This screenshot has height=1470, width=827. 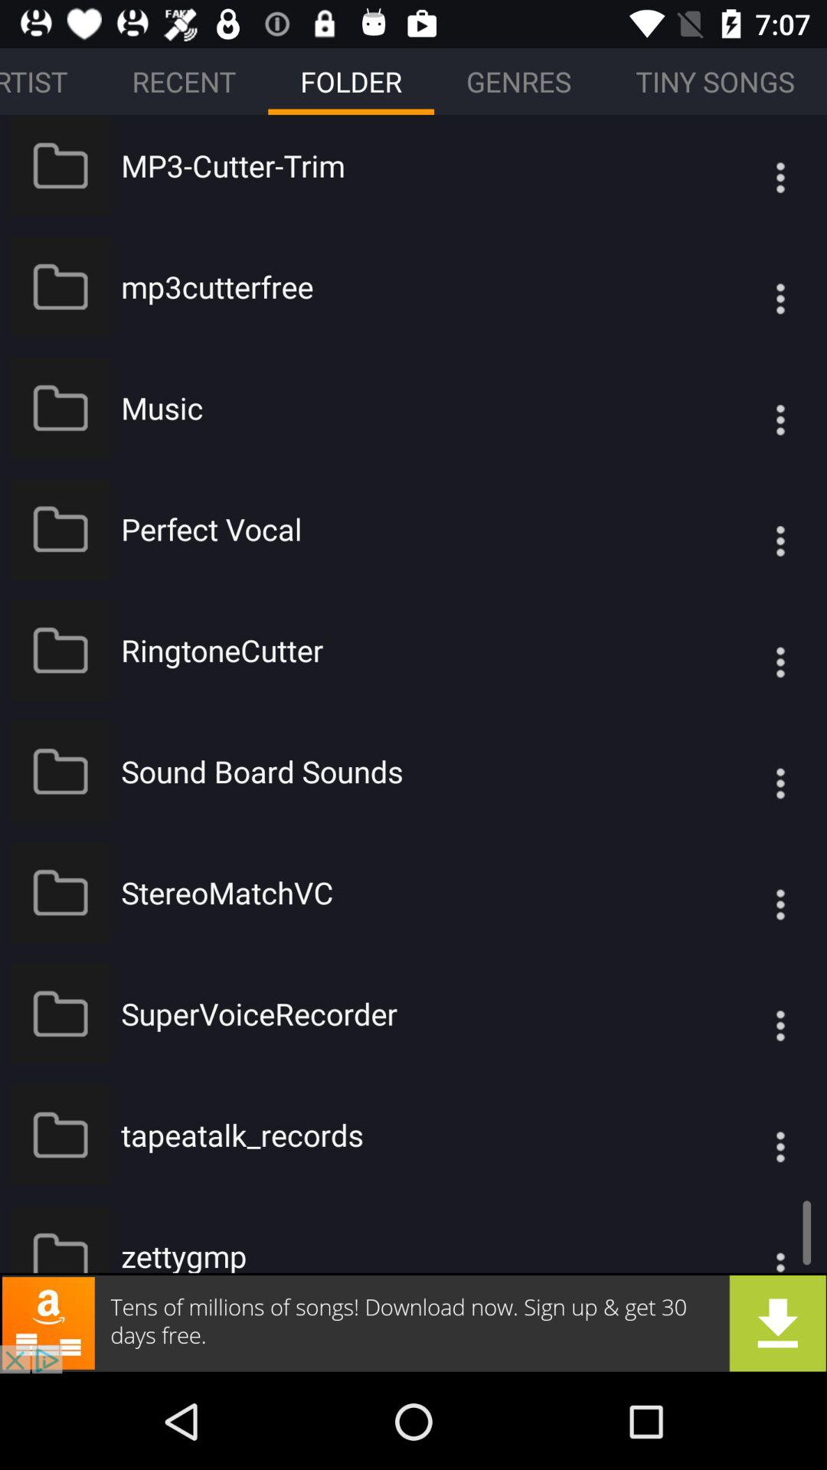 What do you see at coordinates (60, 772) in the screenshot?
I see `select the folder icon which is before sound board sounds on the page` at bounding box center [60, 772].